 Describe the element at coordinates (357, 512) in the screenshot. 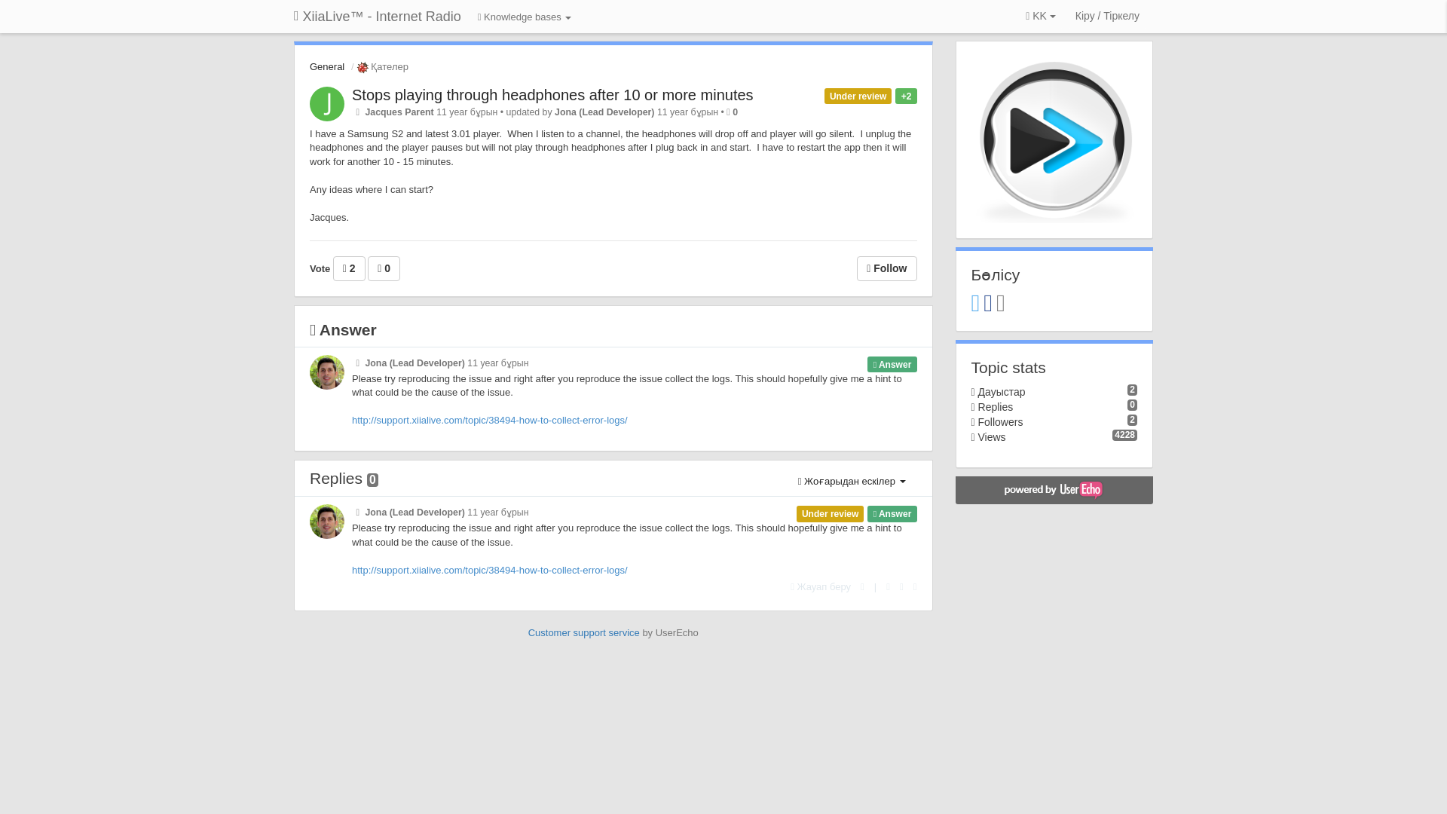

I see `via Forum` at that location.